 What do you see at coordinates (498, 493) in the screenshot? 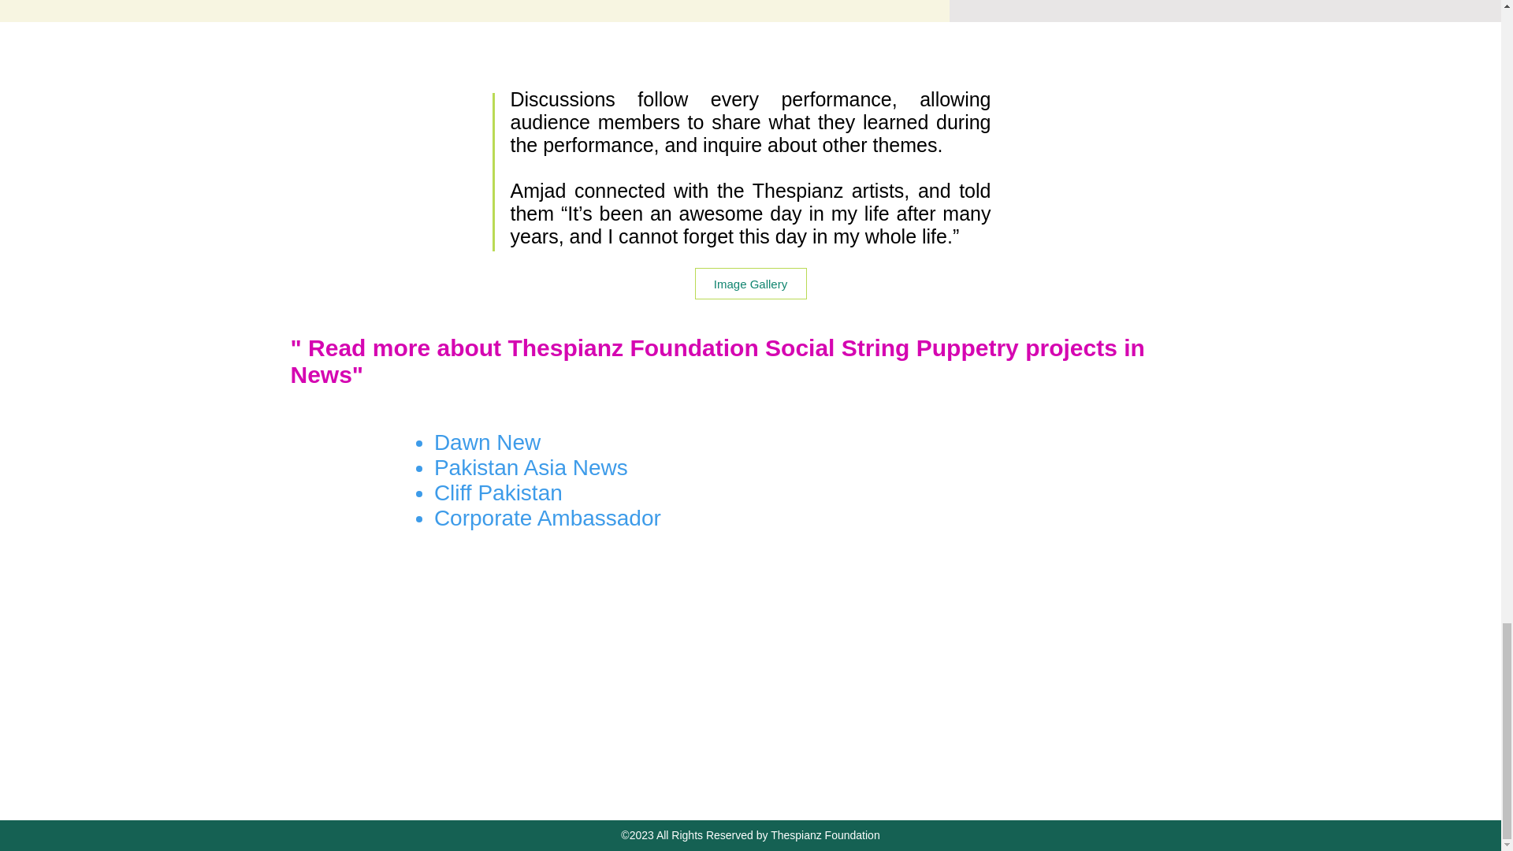
I see `Cliff Pakistan` at bounding box center [498, 493].